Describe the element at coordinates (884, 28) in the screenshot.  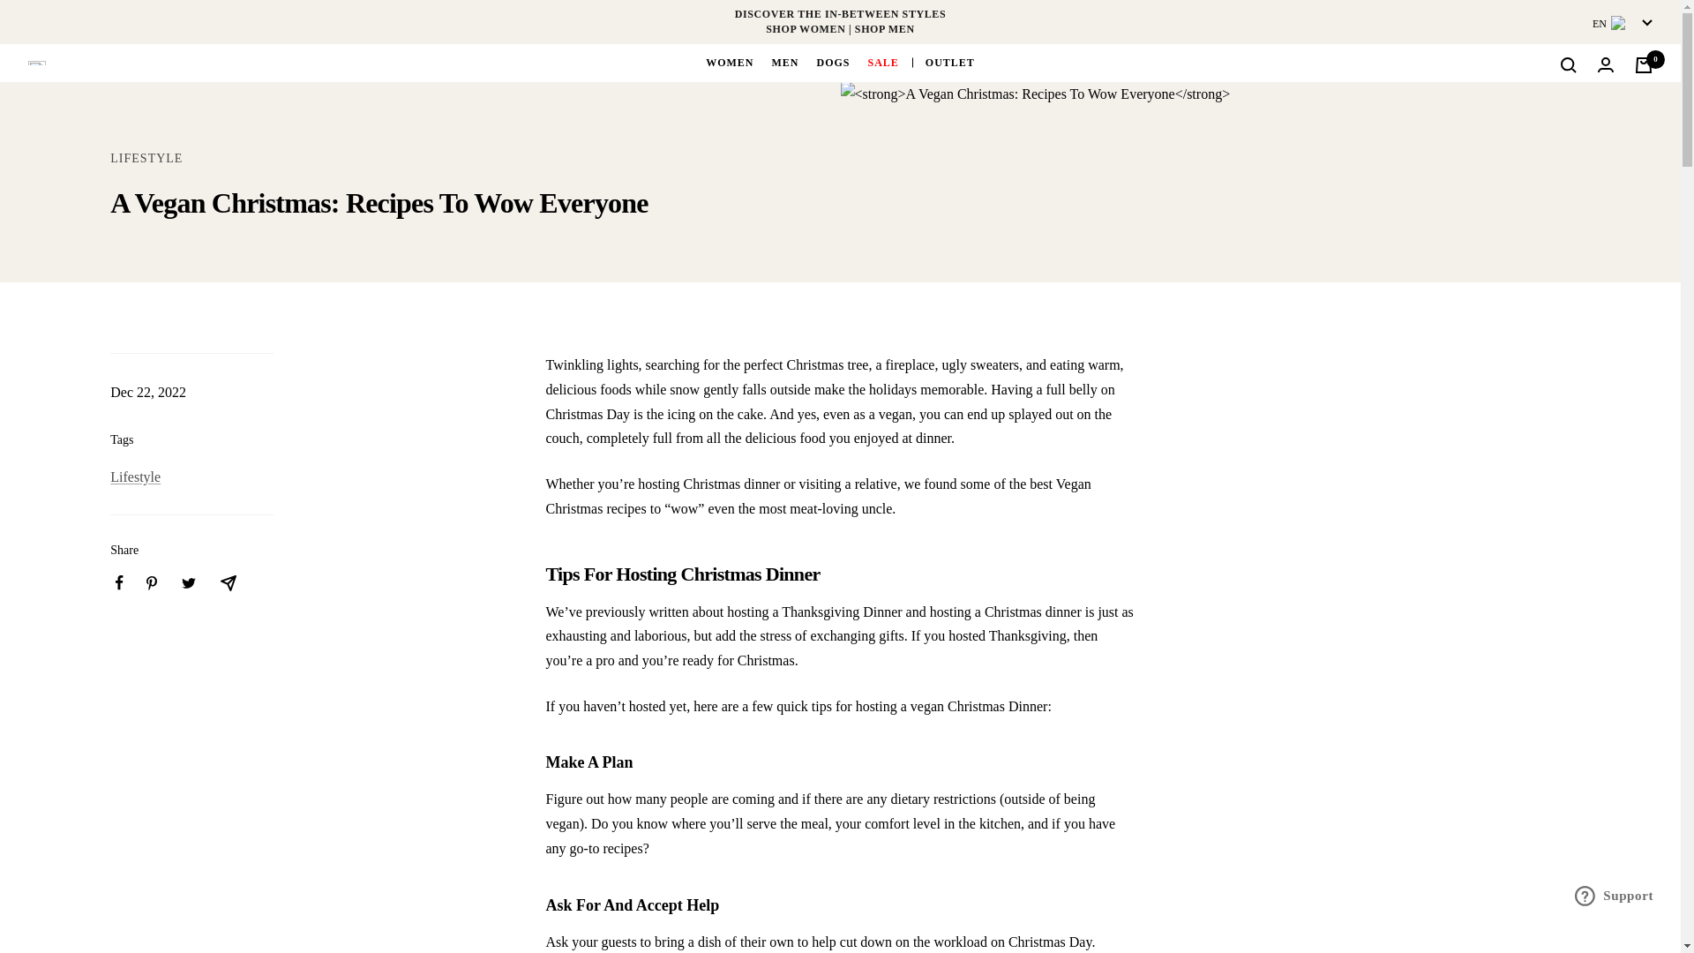
I see `SHOP MEN` at that location.